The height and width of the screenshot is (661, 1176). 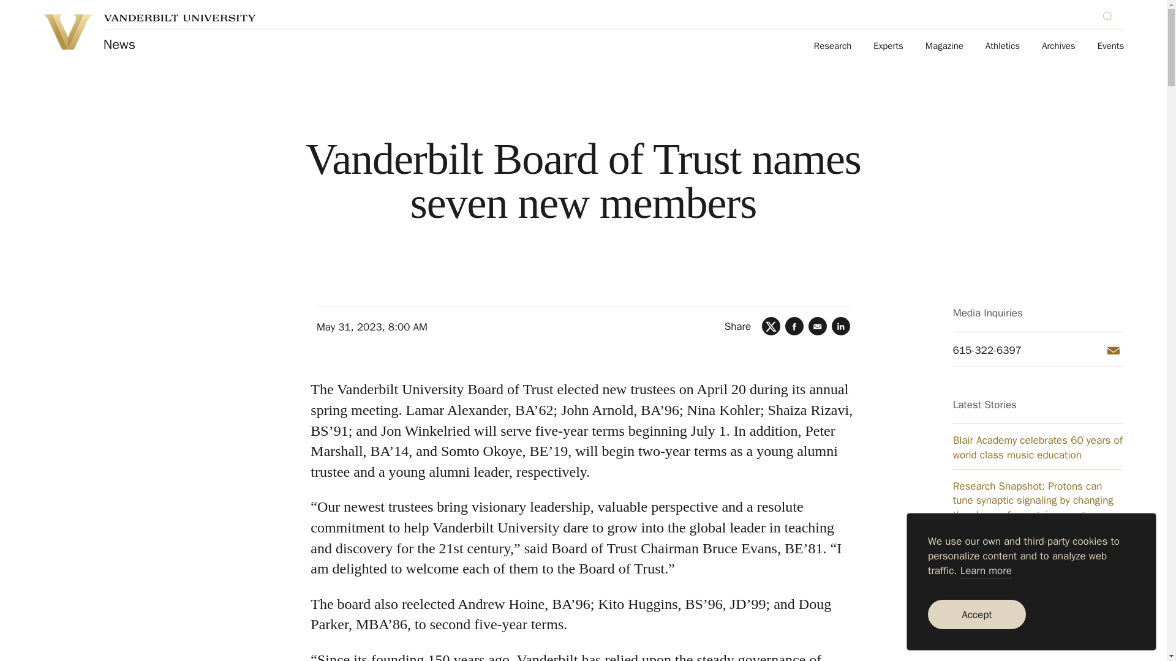 I want to click on Events, so click(x=1110, y=47).